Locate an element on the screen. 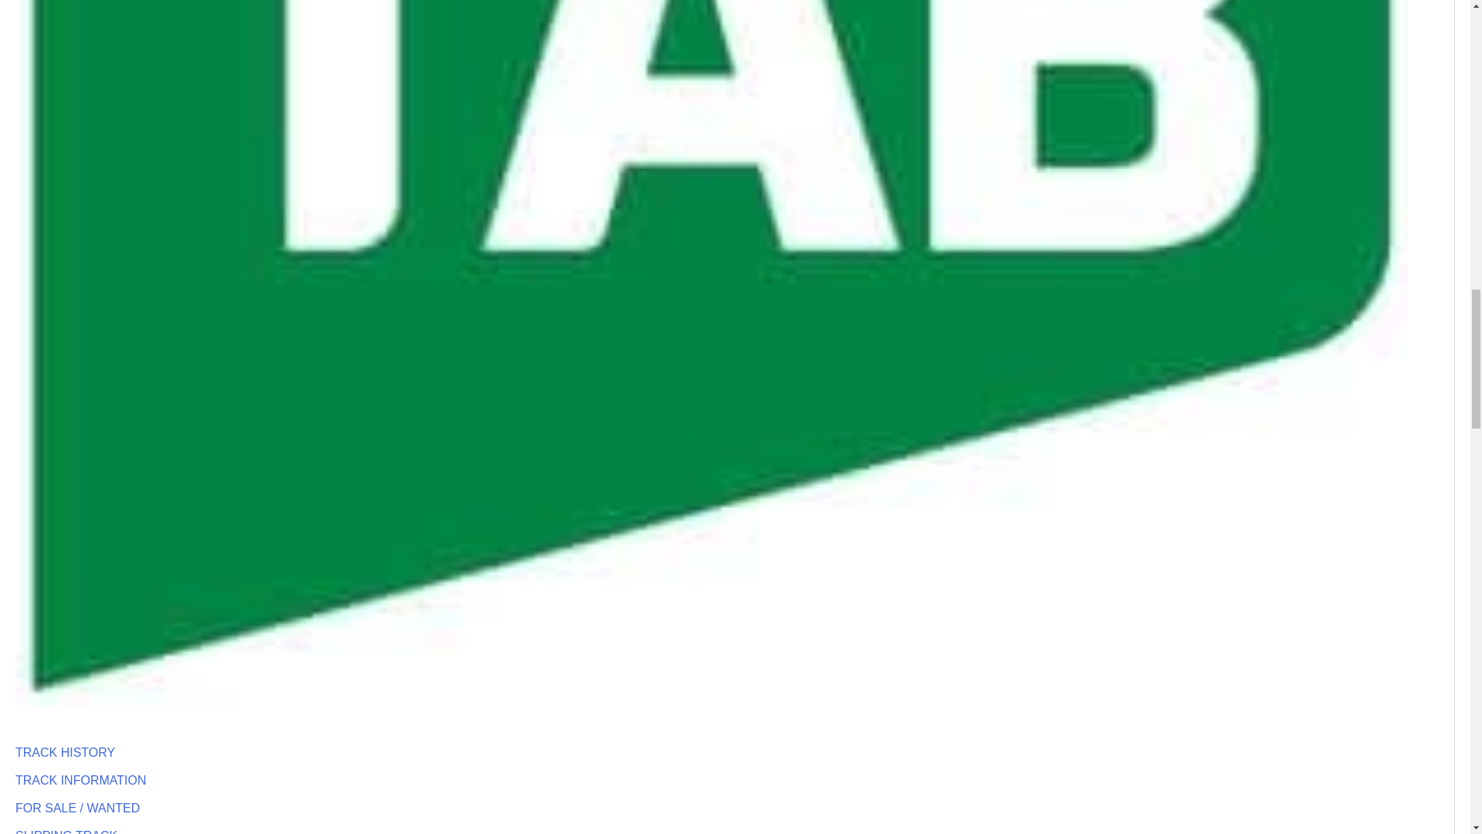 The width and height of the screenshot is (1482, 834). SLIPPING TRACK is located at coordinates (66, 831).